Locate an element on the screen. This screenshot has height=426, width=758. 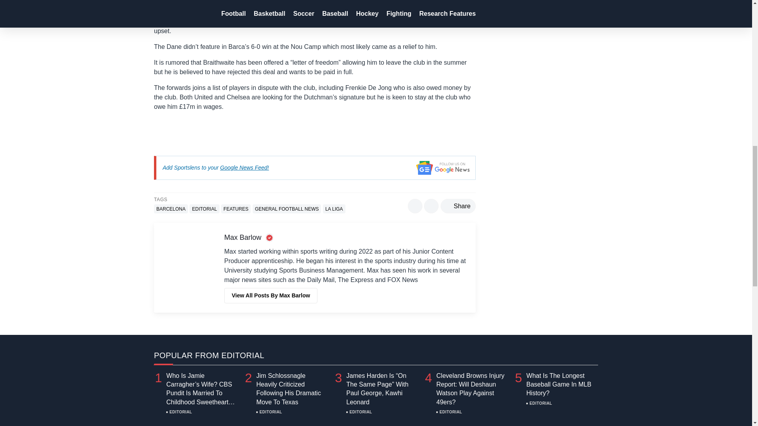
View All Posts By Max Barlow is located at coordinates (271, 295).